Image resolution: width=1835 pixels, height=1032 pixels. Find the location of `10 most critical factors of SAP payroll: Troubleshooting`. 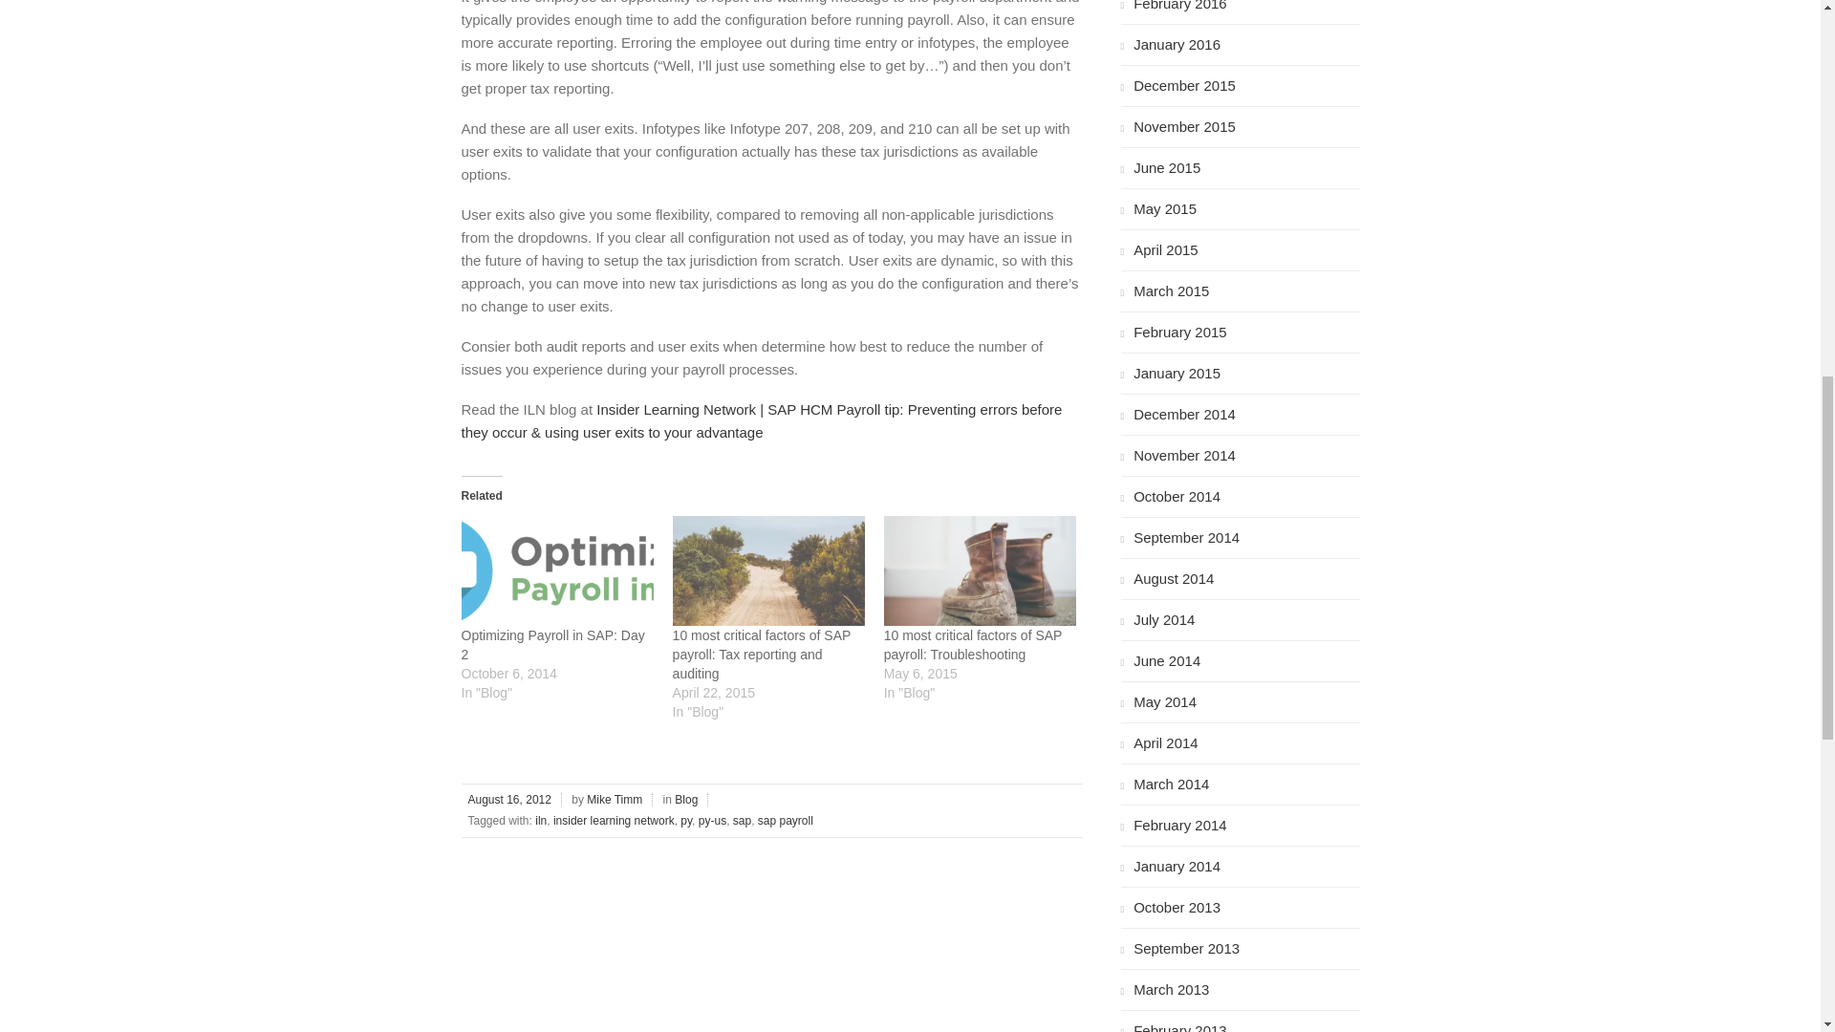

10 most critical factors of SAP payroll: Troubleshooting is located at coordinates (973, 644).